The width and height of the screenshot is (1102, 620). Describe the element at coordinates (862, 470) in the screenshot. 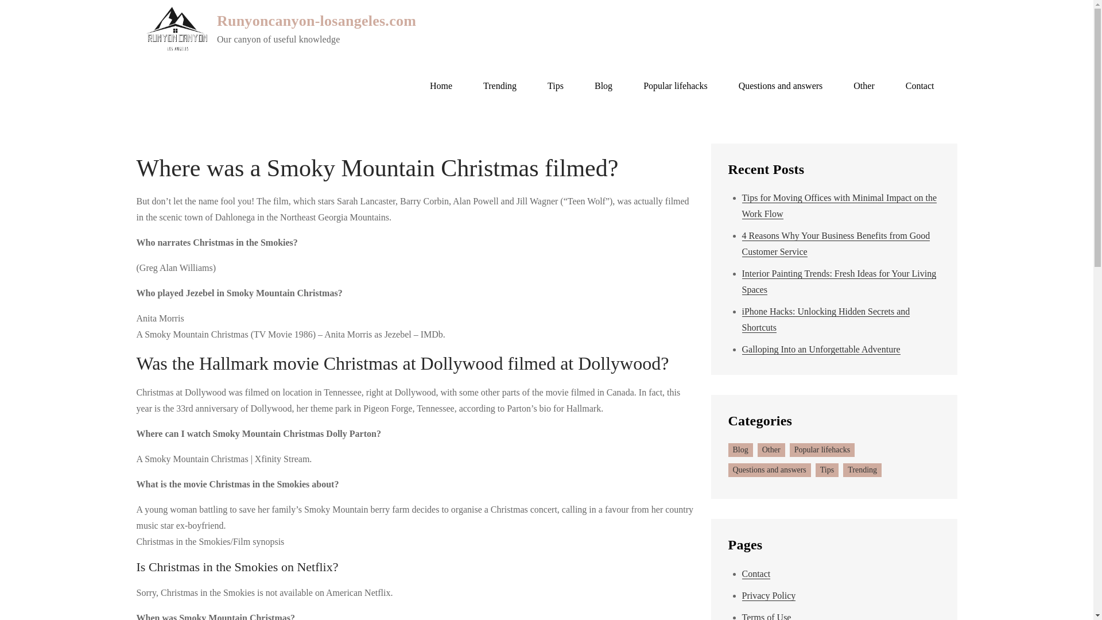

I see `Trending` at that location.